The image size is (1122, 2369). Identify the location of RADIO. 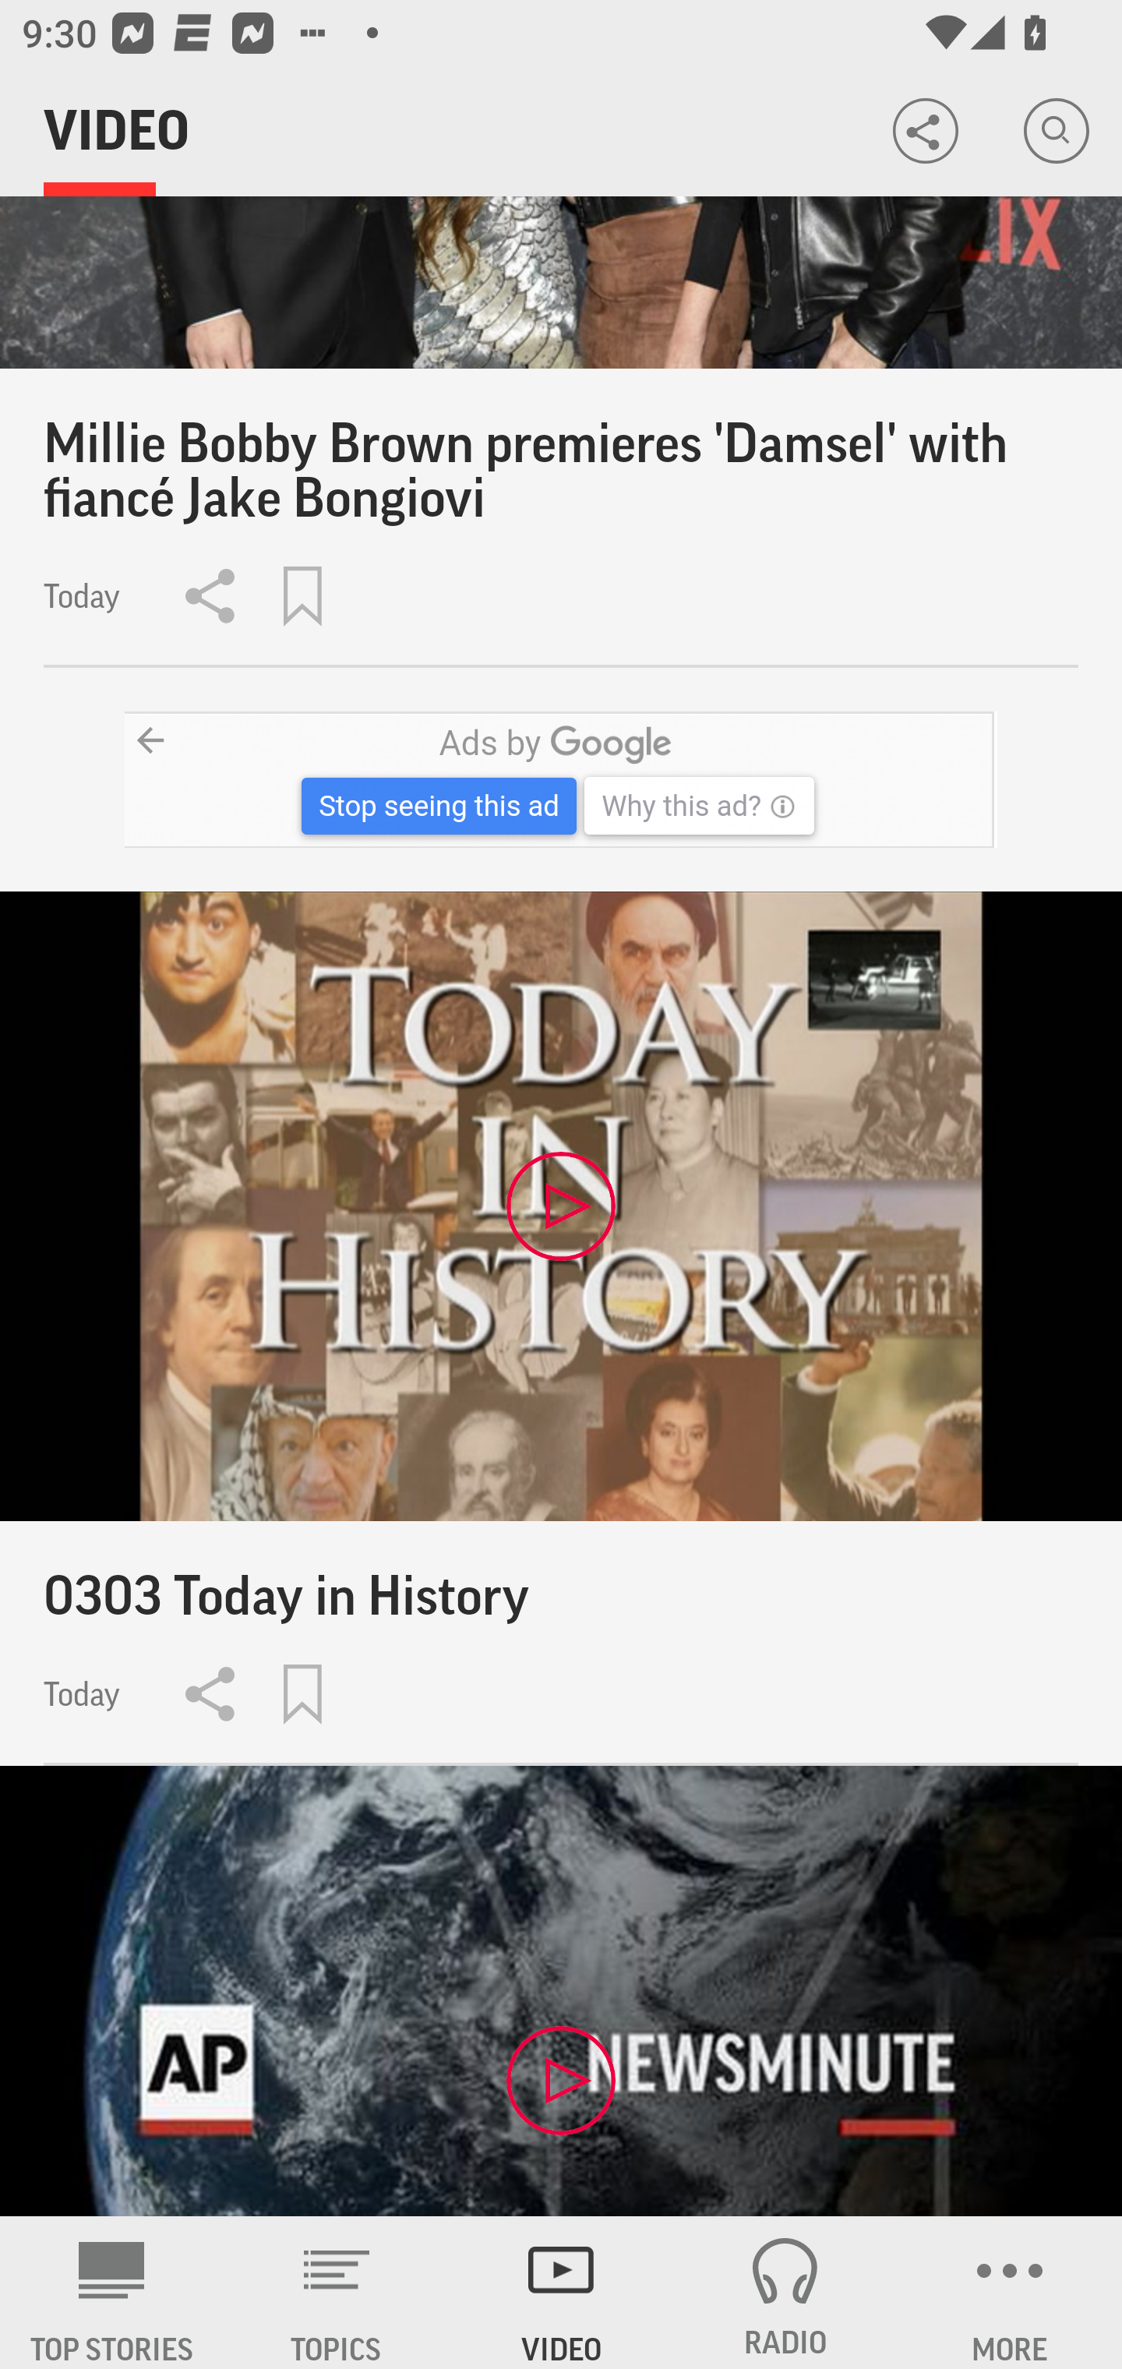
(785, 2293).